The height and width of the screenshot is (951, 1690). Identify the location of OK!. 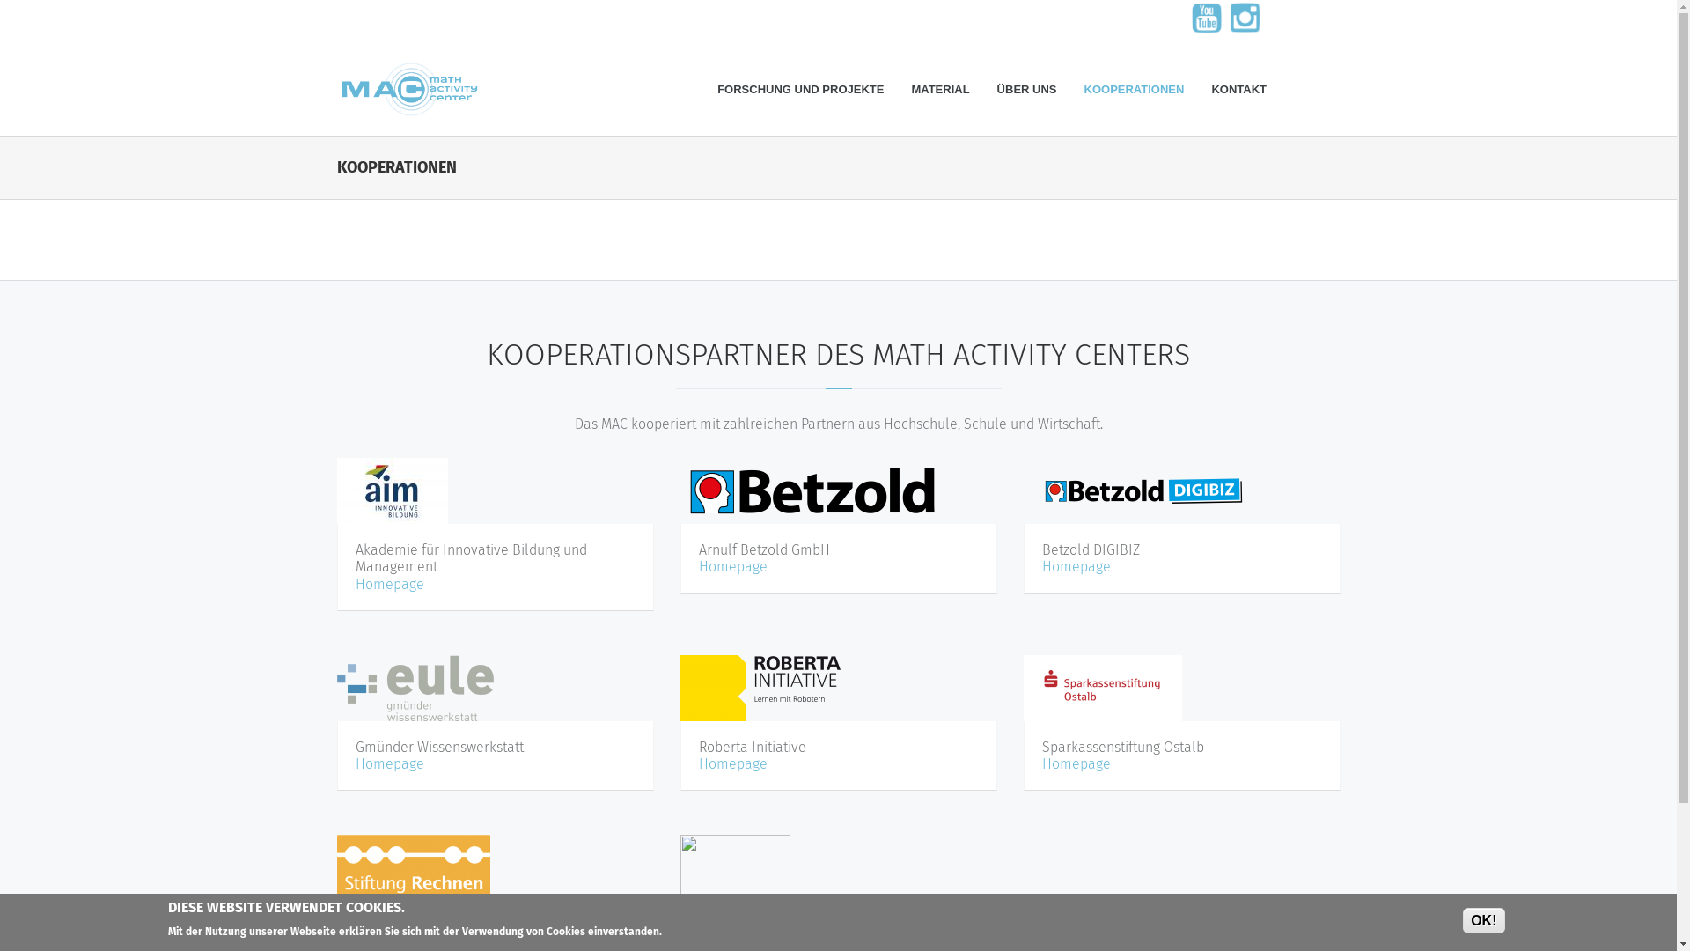
(1484, 921).